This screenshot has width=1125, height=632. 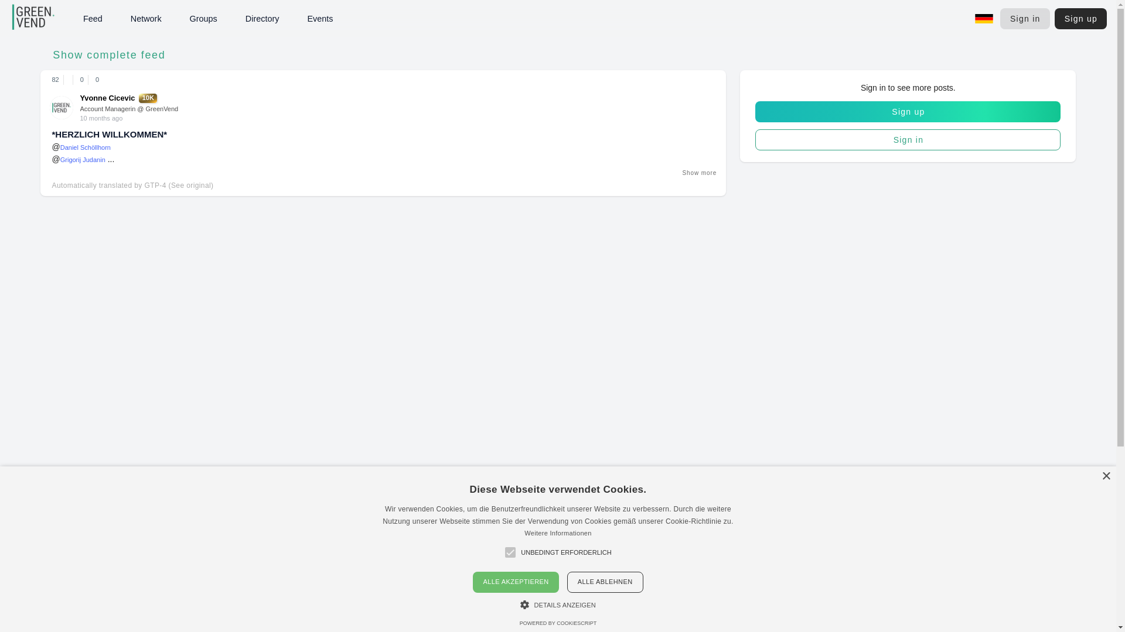 What do you see at coordinates (908, 111) in the screenshot?
I see `Groups` at bounding box center [908, 111].